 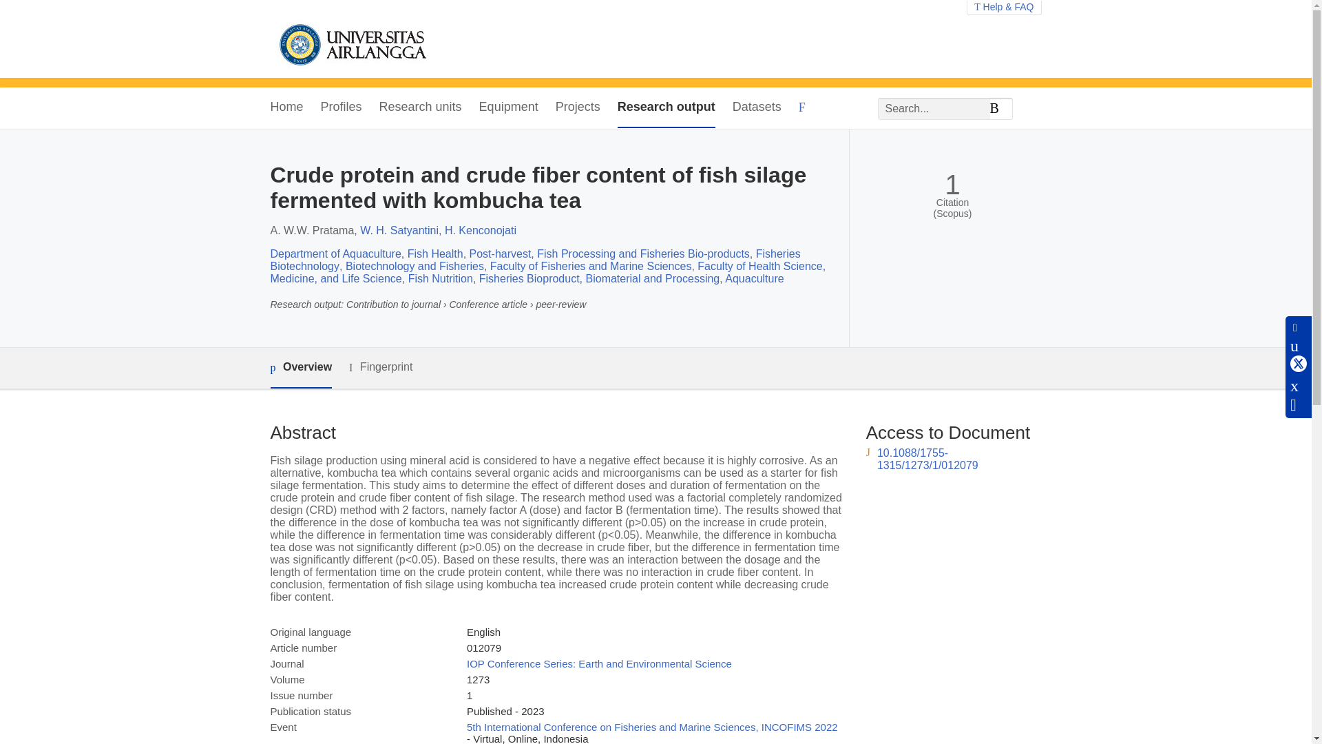 What do you see at coordinates (599, 278) in the screenshot?
I see `Fisheries Bioproduct, Biomaterial and Processing` at bounding box center [599, 278].